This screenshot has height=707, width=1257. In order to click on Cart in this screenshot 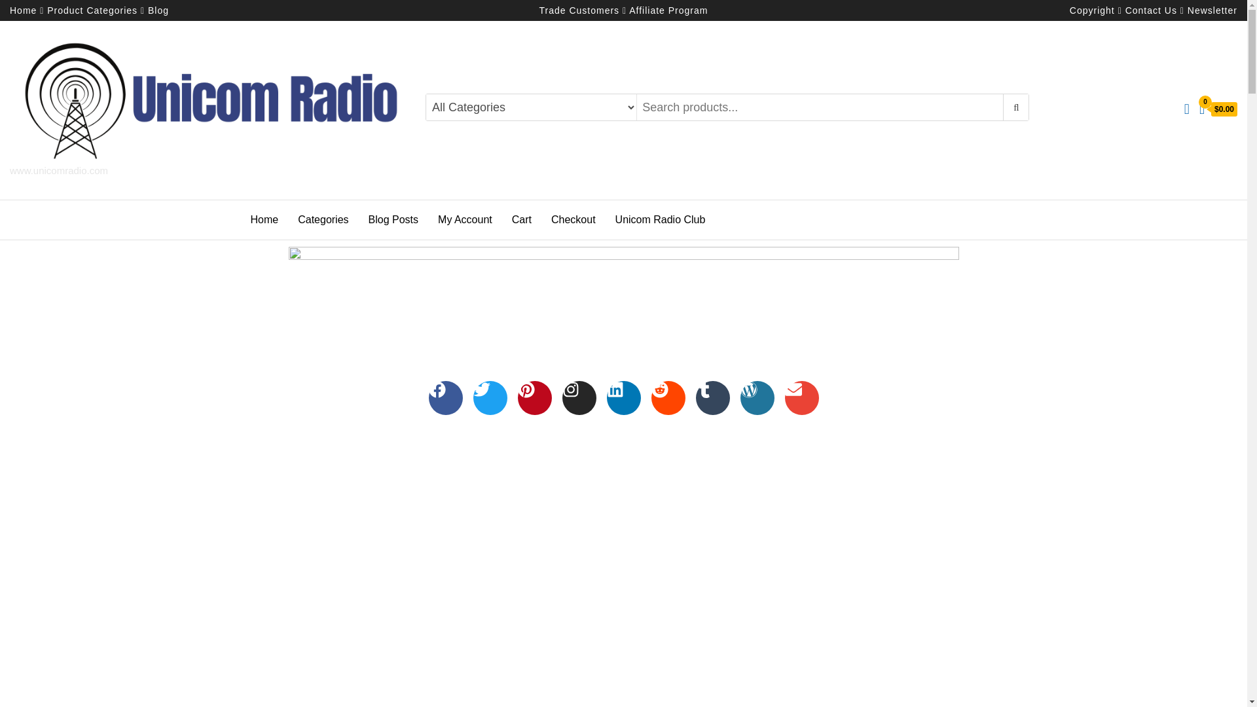, I will do `click(521, 220)`.